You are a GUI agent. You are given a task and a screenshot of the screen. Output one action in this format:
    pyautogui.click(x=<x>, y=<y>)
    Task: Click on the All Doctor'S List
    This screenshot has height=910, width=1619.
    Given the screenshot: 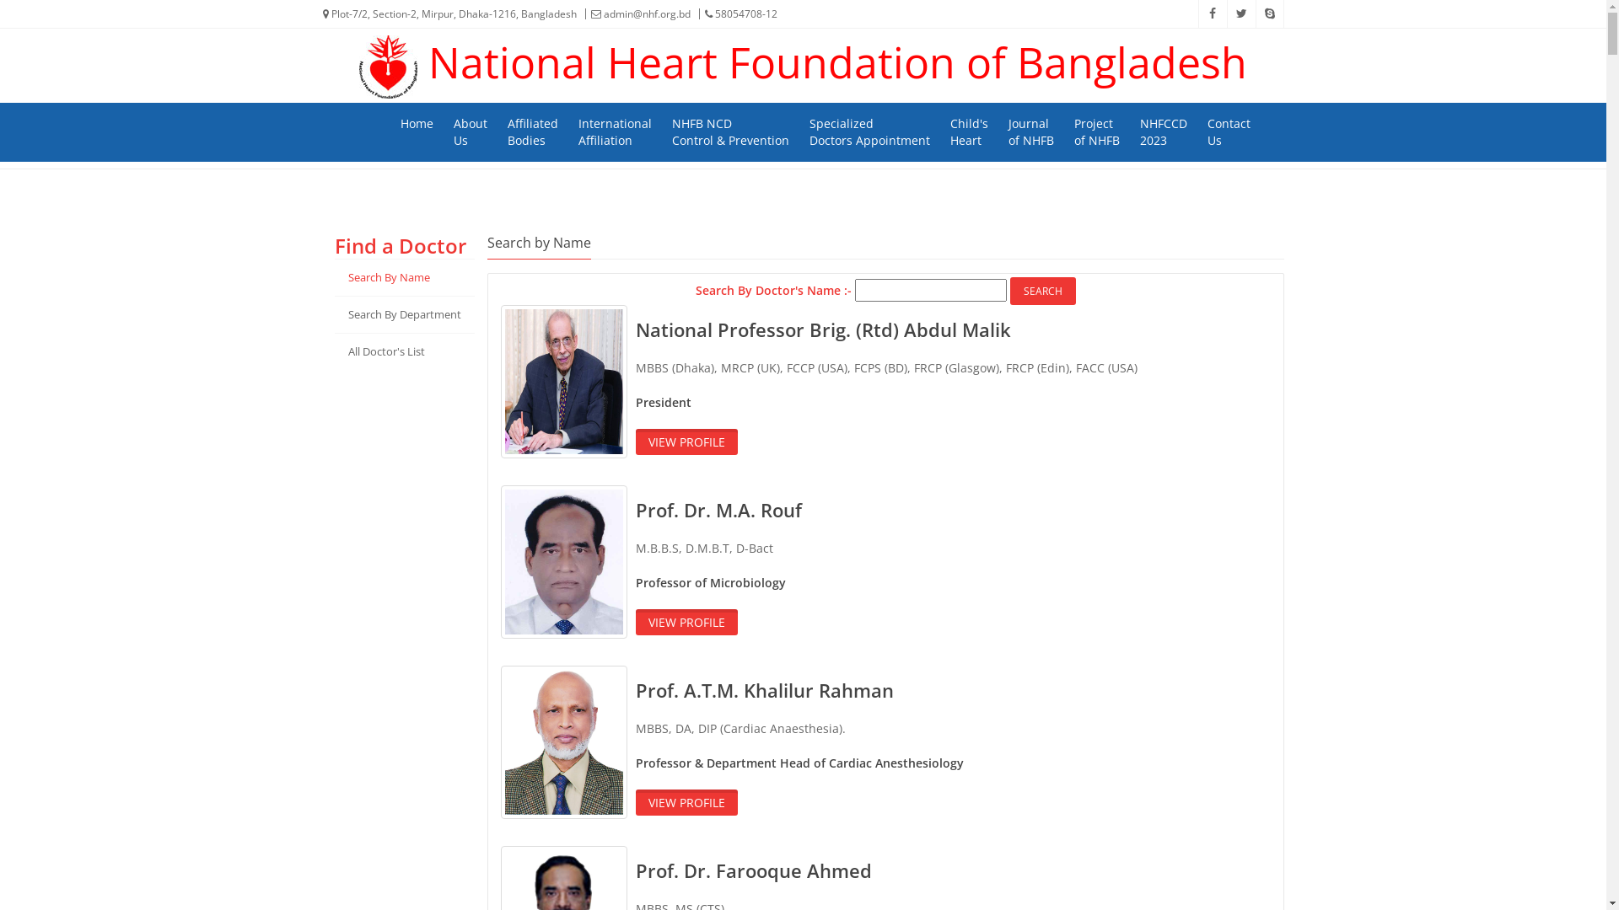 What is the action you would take?
    pyautogui.click(x=404, y=352)
    